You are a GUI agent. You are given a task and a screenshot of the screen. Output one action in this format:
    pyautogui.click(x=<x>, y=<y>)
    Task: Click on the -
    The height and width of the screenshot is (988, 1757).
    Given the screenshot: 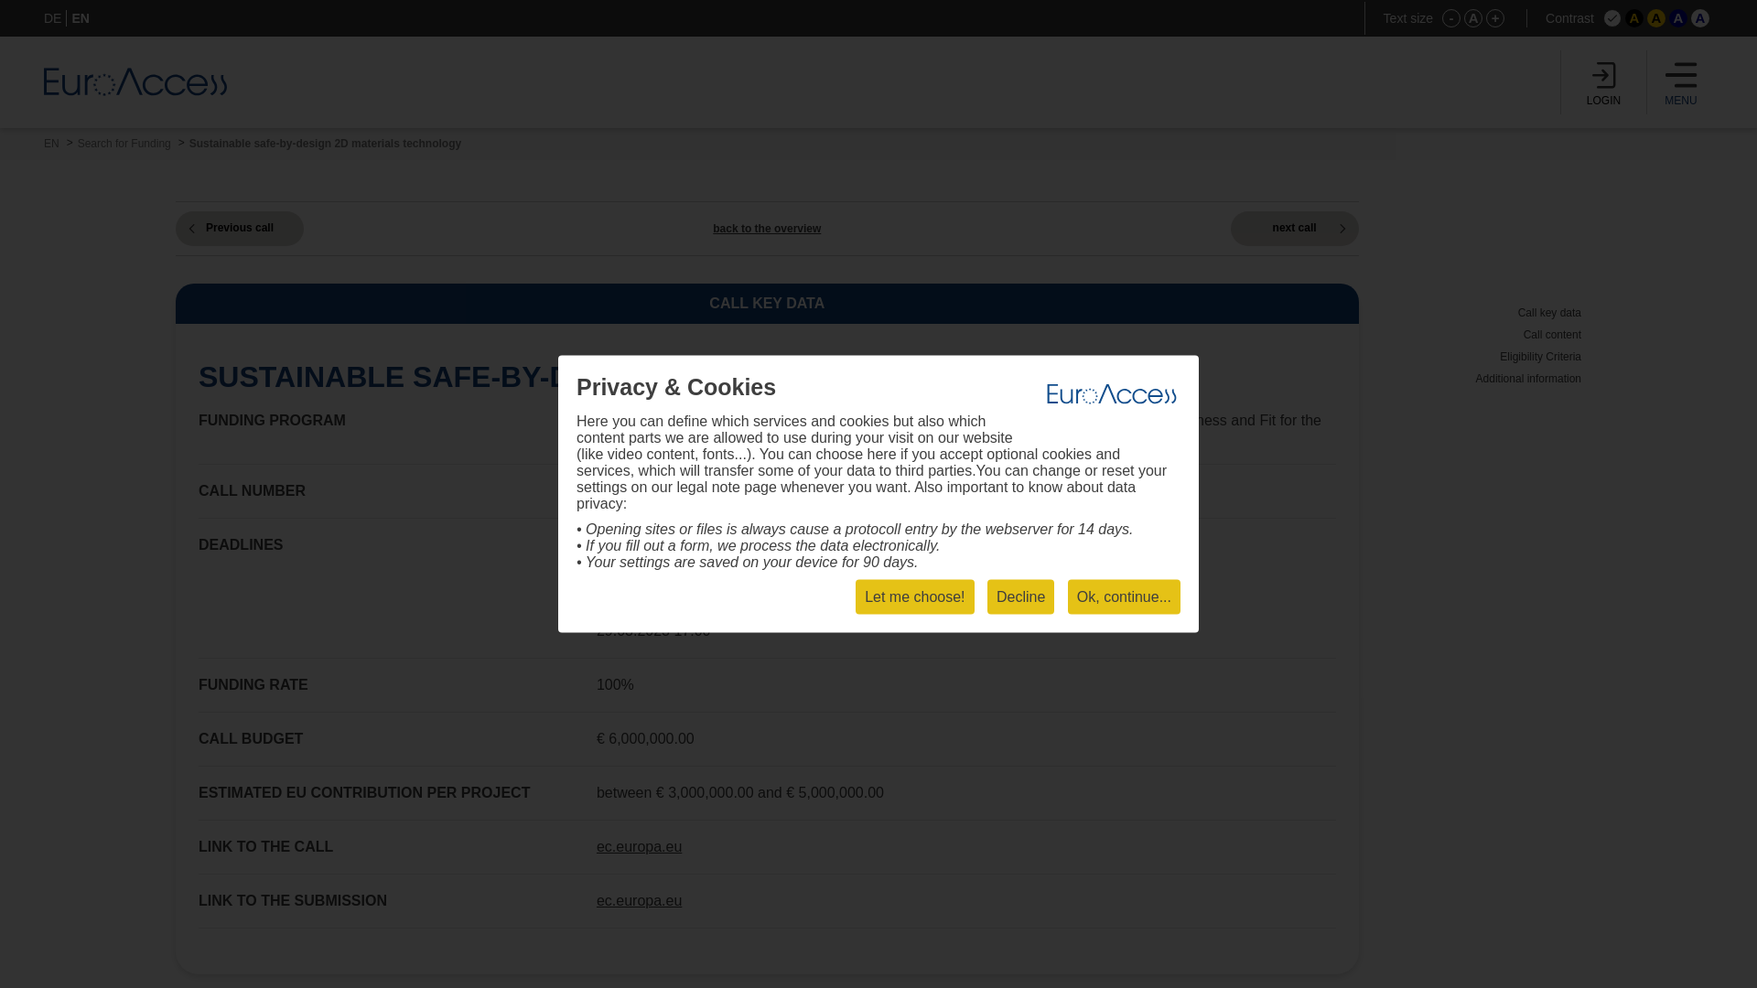 What is the action you would take?
    pyautogui.click(x=1451, y=18)
    